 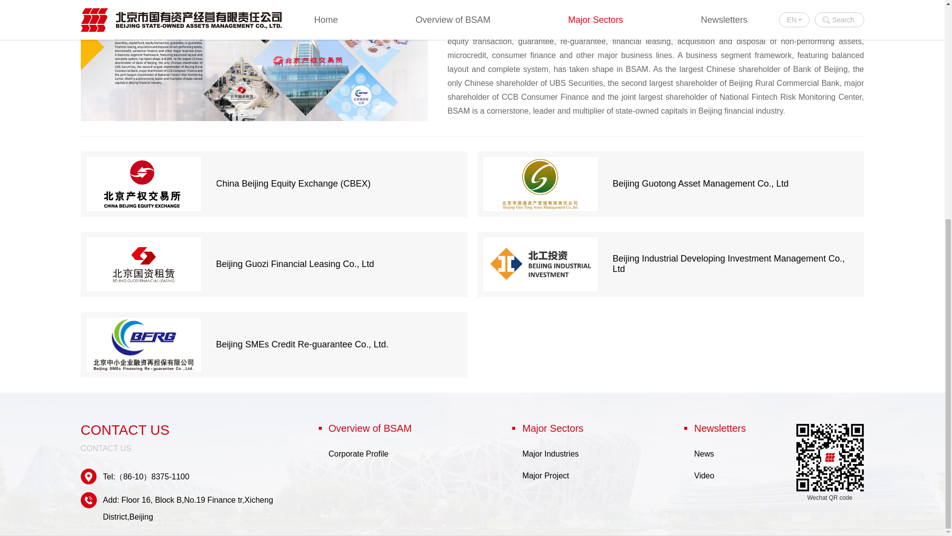 What do you see at coordinates (675, 264) in the screenshot?
I see `Beijing Industrial Developing Investment Management Co., Ltd` at bounding box center [675, 264].